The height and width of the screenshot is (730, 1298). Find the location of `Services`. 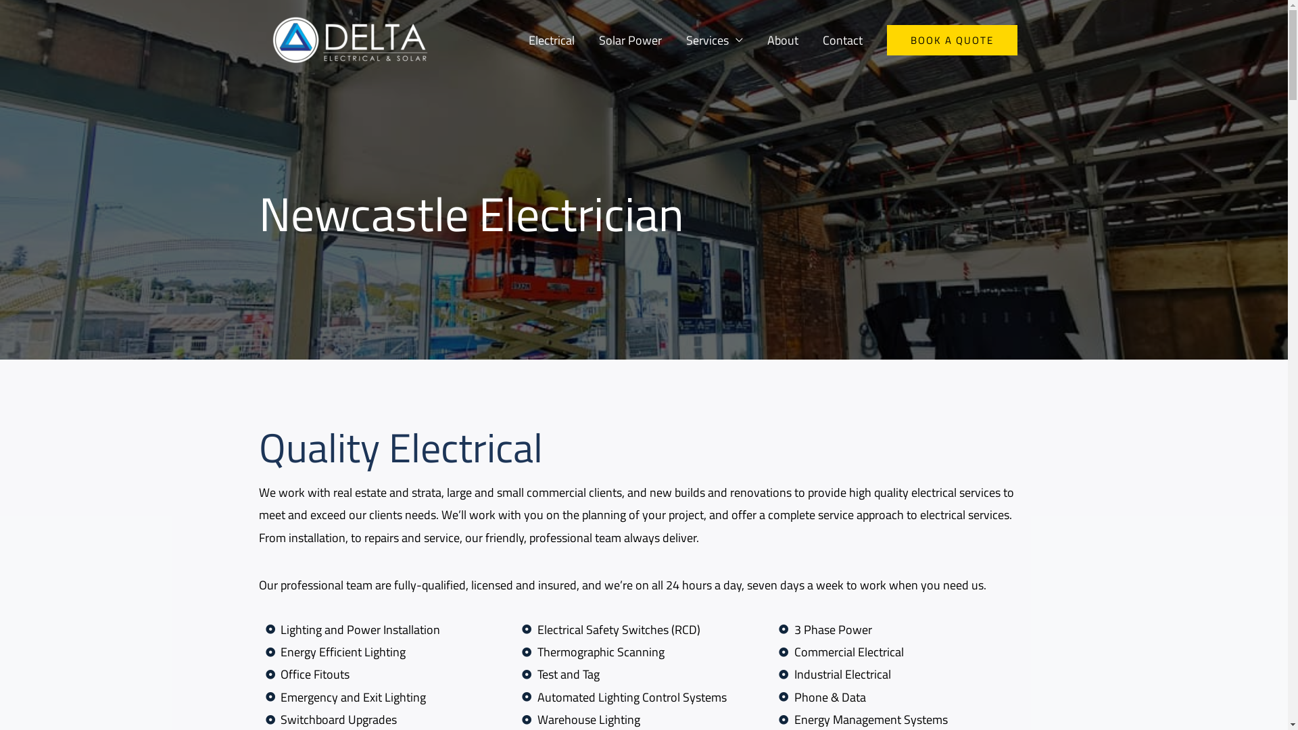

Services is located at coordinates (714, 41).